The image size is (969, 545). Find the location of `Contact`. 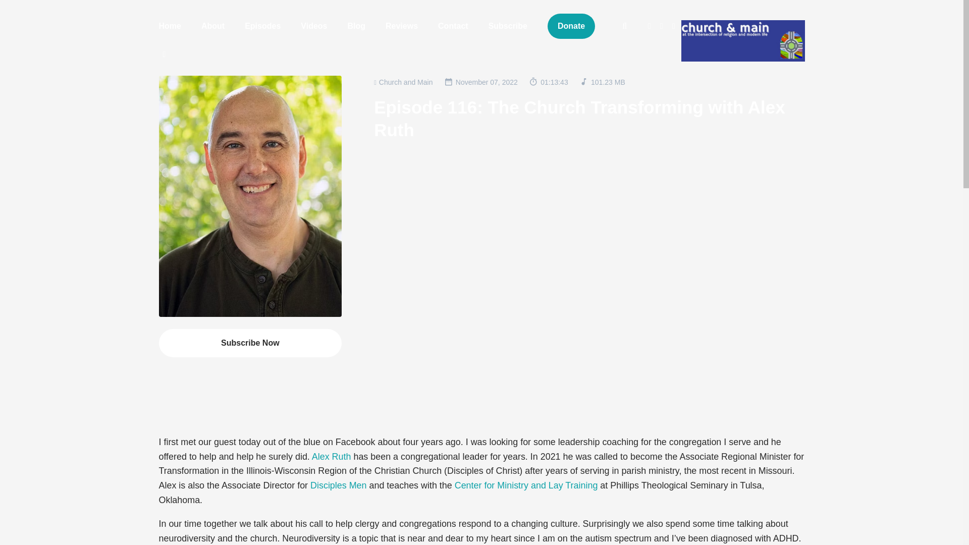

Contact is located at coordinates (453, 26).